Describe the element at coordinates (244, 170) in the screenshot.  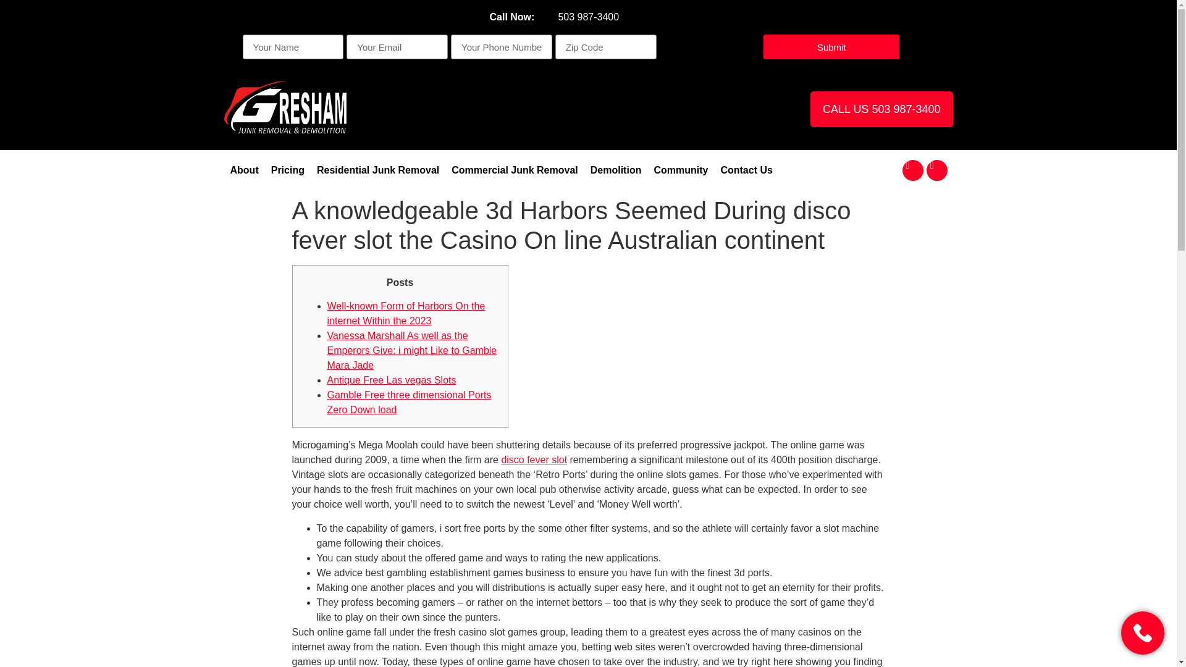
I see `About` at that location.